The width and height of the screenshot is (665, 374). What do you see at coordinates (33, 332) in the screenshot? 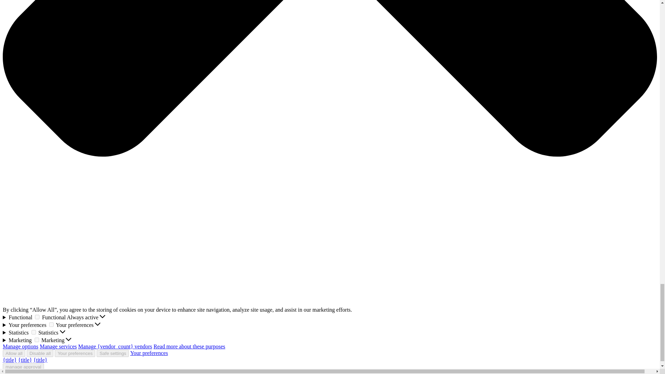
I see `1` at bounding box center [33, 332].